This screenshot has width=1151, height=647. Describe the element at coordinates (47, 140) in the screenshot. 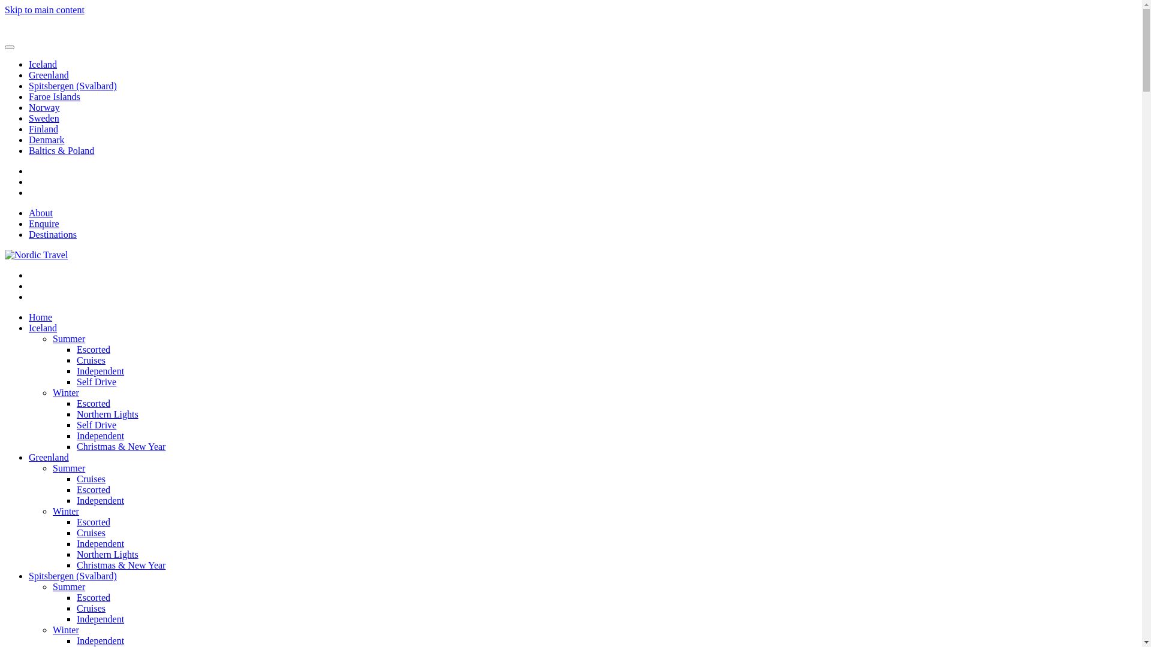

I see `Denmark` at that location.